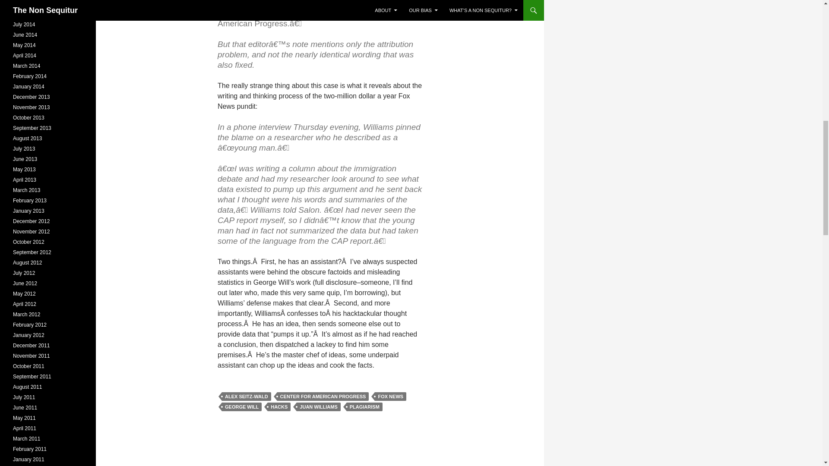 The image size is (829, 466). What do you see at coordinates (242, 406) in the screenshot?
I see `GEORGE WILL` at bounding box center [242, 406].